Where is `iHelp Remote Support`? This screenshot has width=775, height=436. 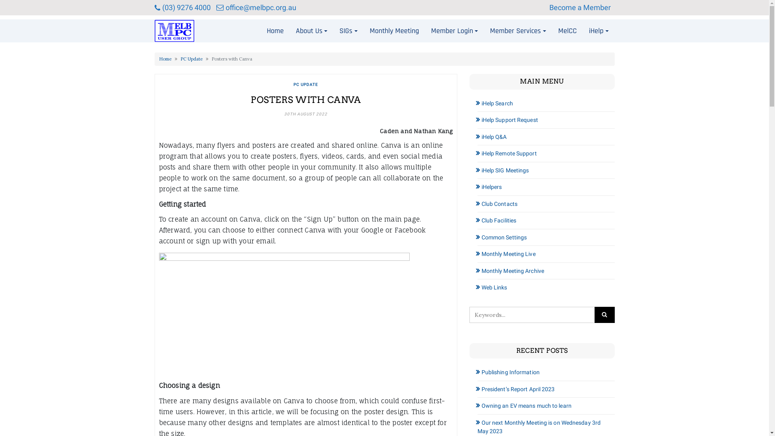
iHelp Remote Support is located at coordinates (507, 153).